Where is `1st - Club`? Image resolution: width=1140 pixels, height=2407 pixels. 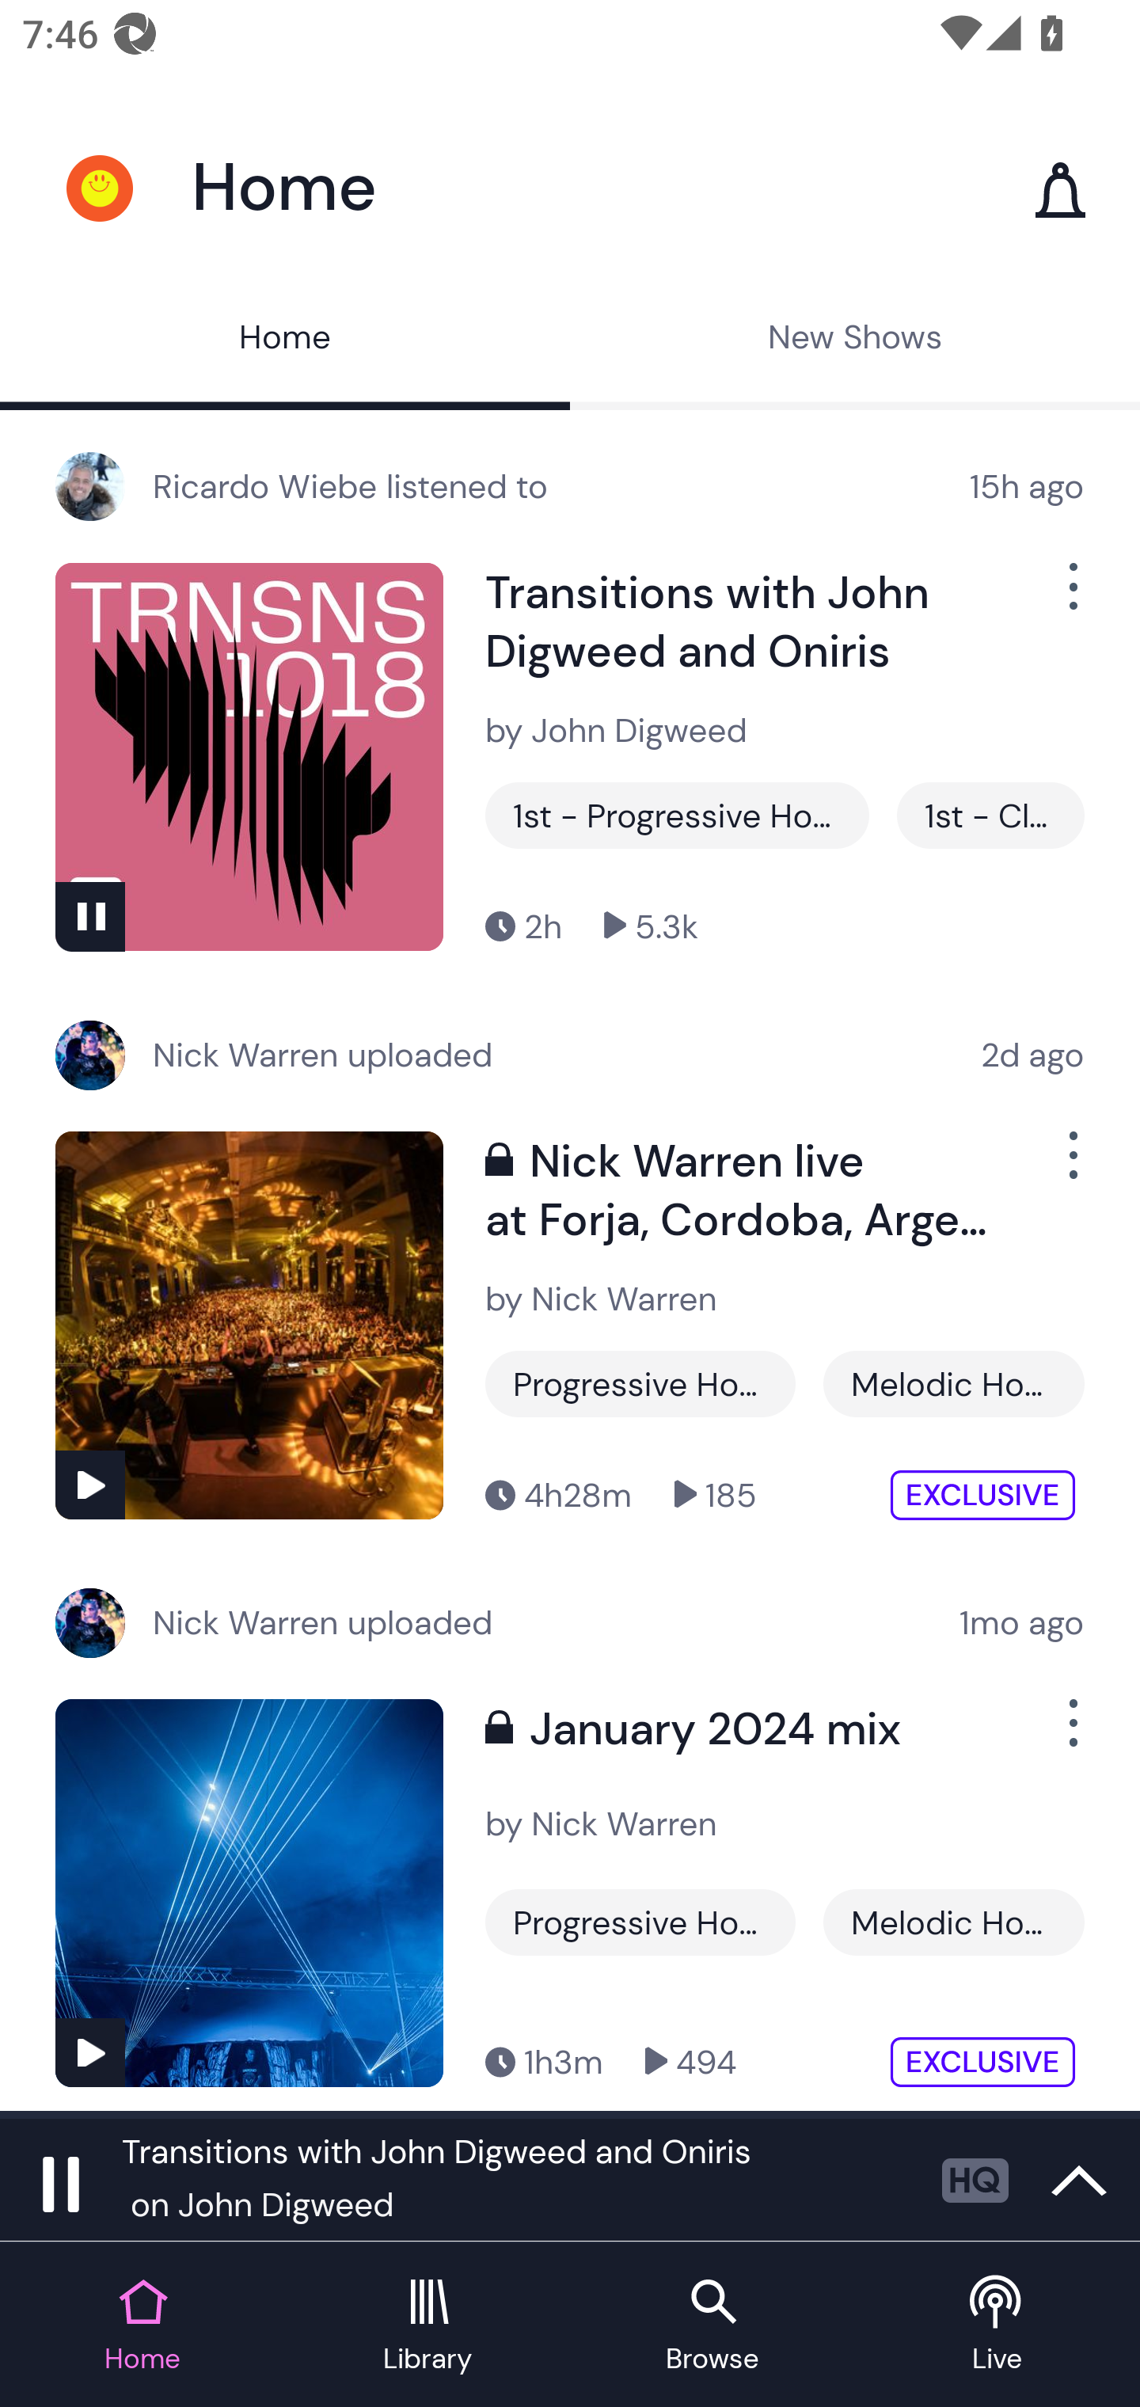 1st - Club is located at coordinates (990, 816).